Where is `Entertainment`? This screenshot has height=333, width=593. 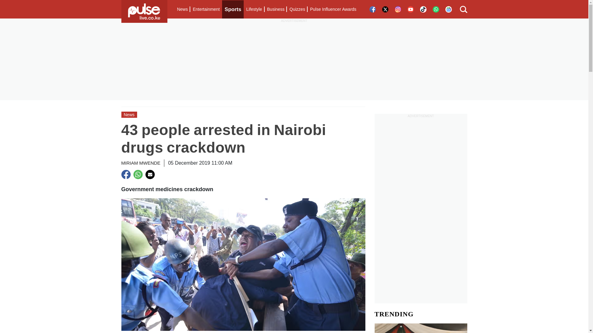 Entertainment is located at coordinates (206, 9).